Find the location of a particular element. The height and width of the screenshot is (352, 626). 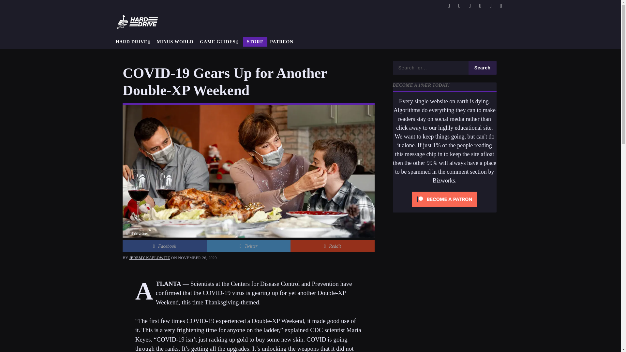

STORE is located at coordinates (255, 42).